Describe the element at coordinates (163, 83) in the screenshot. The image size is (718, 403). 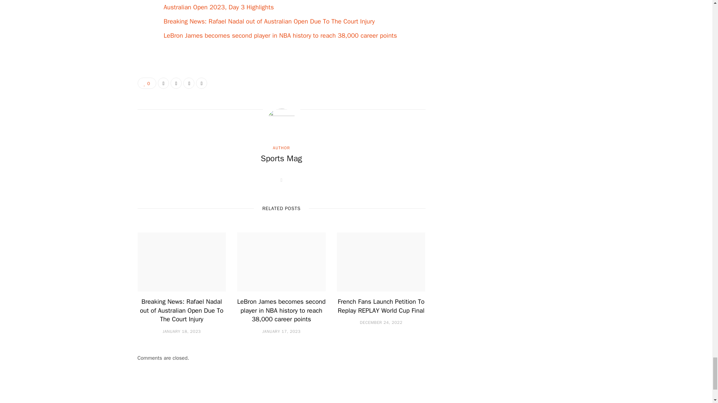
I see `Share on Facebook` at that location.